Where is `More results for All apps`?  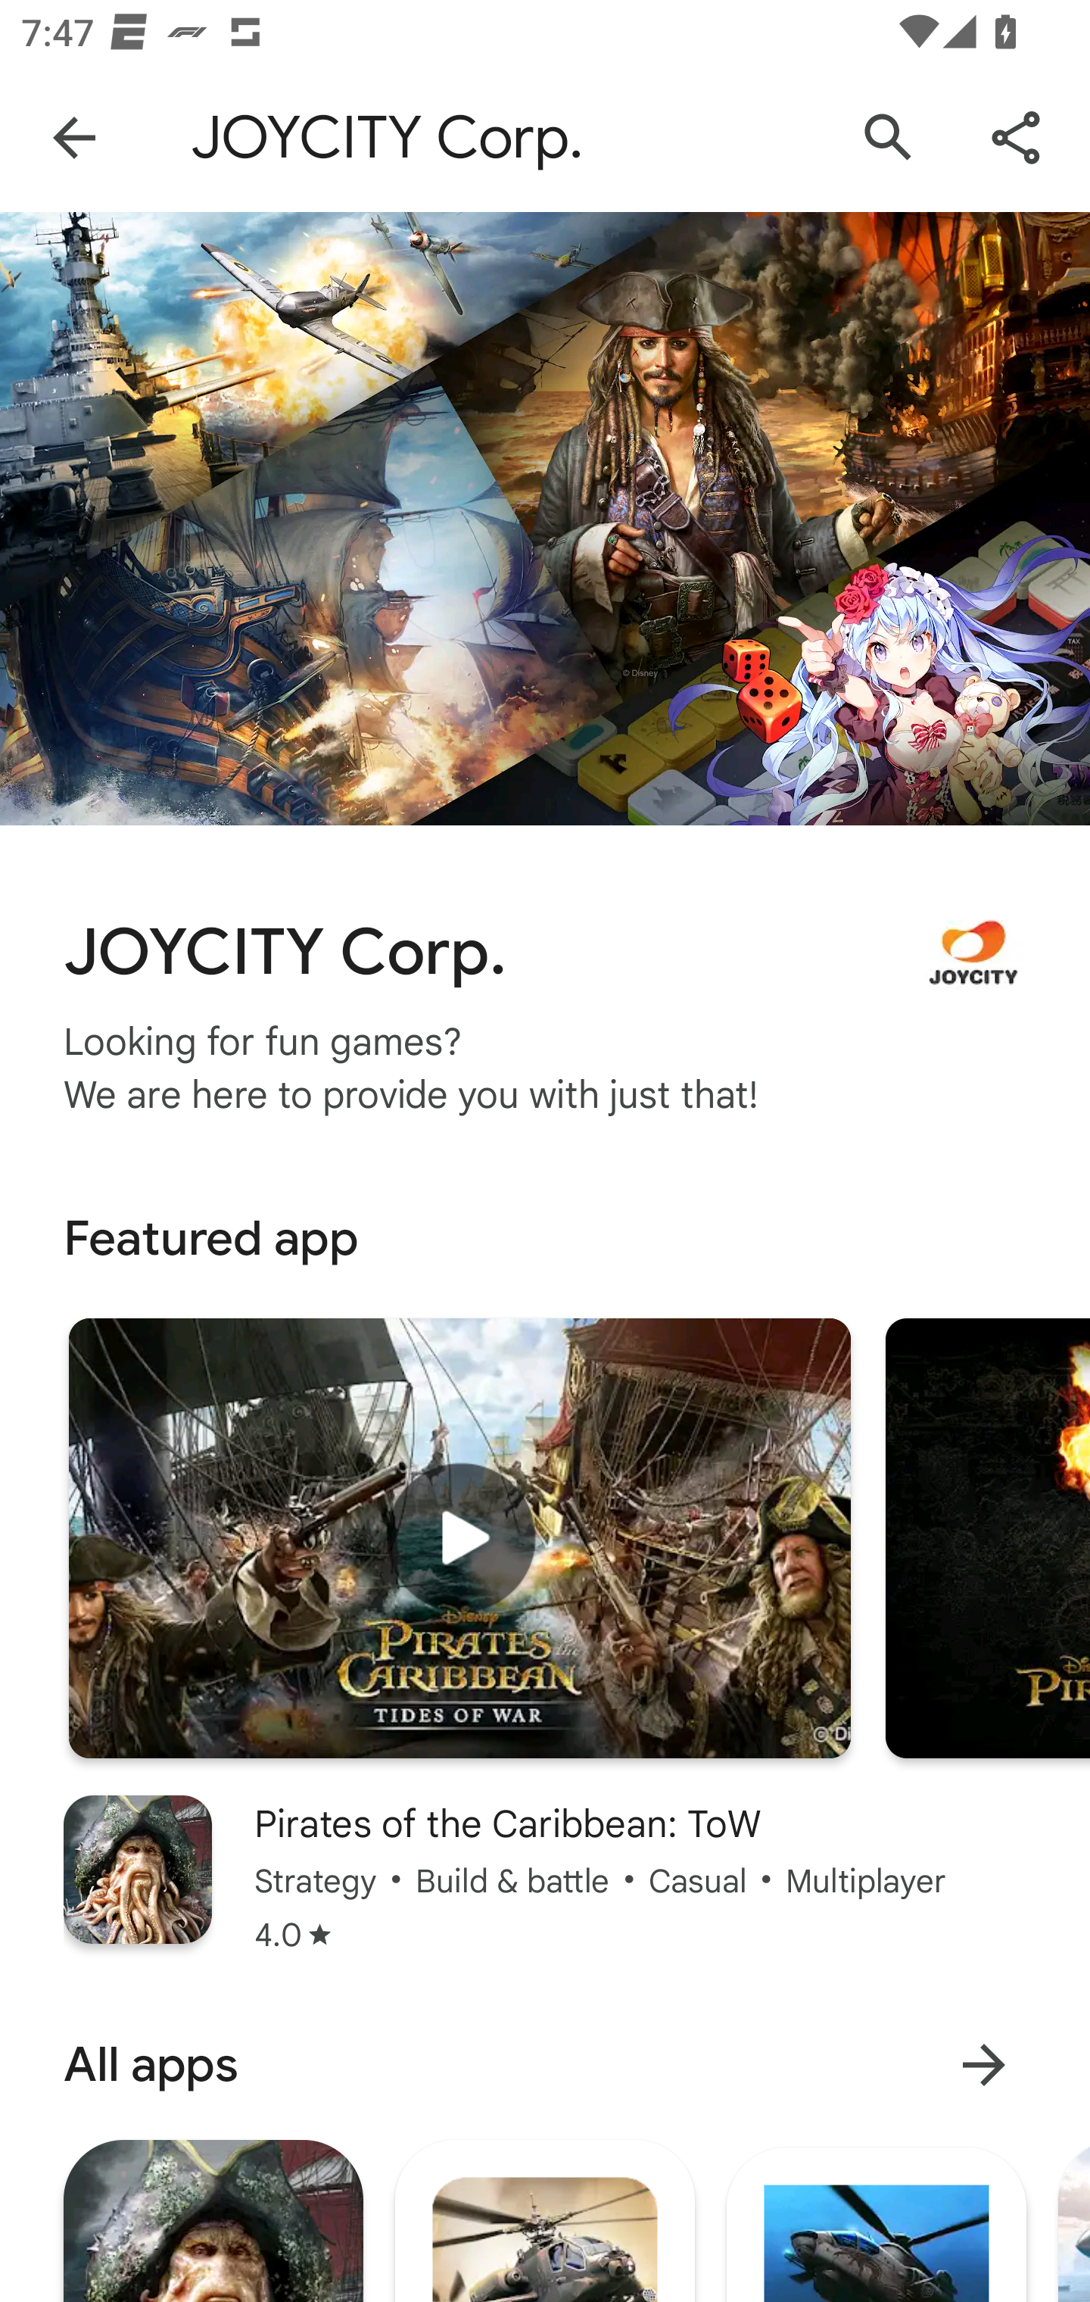 More results for All apps is located at coordinates (983, 2064).